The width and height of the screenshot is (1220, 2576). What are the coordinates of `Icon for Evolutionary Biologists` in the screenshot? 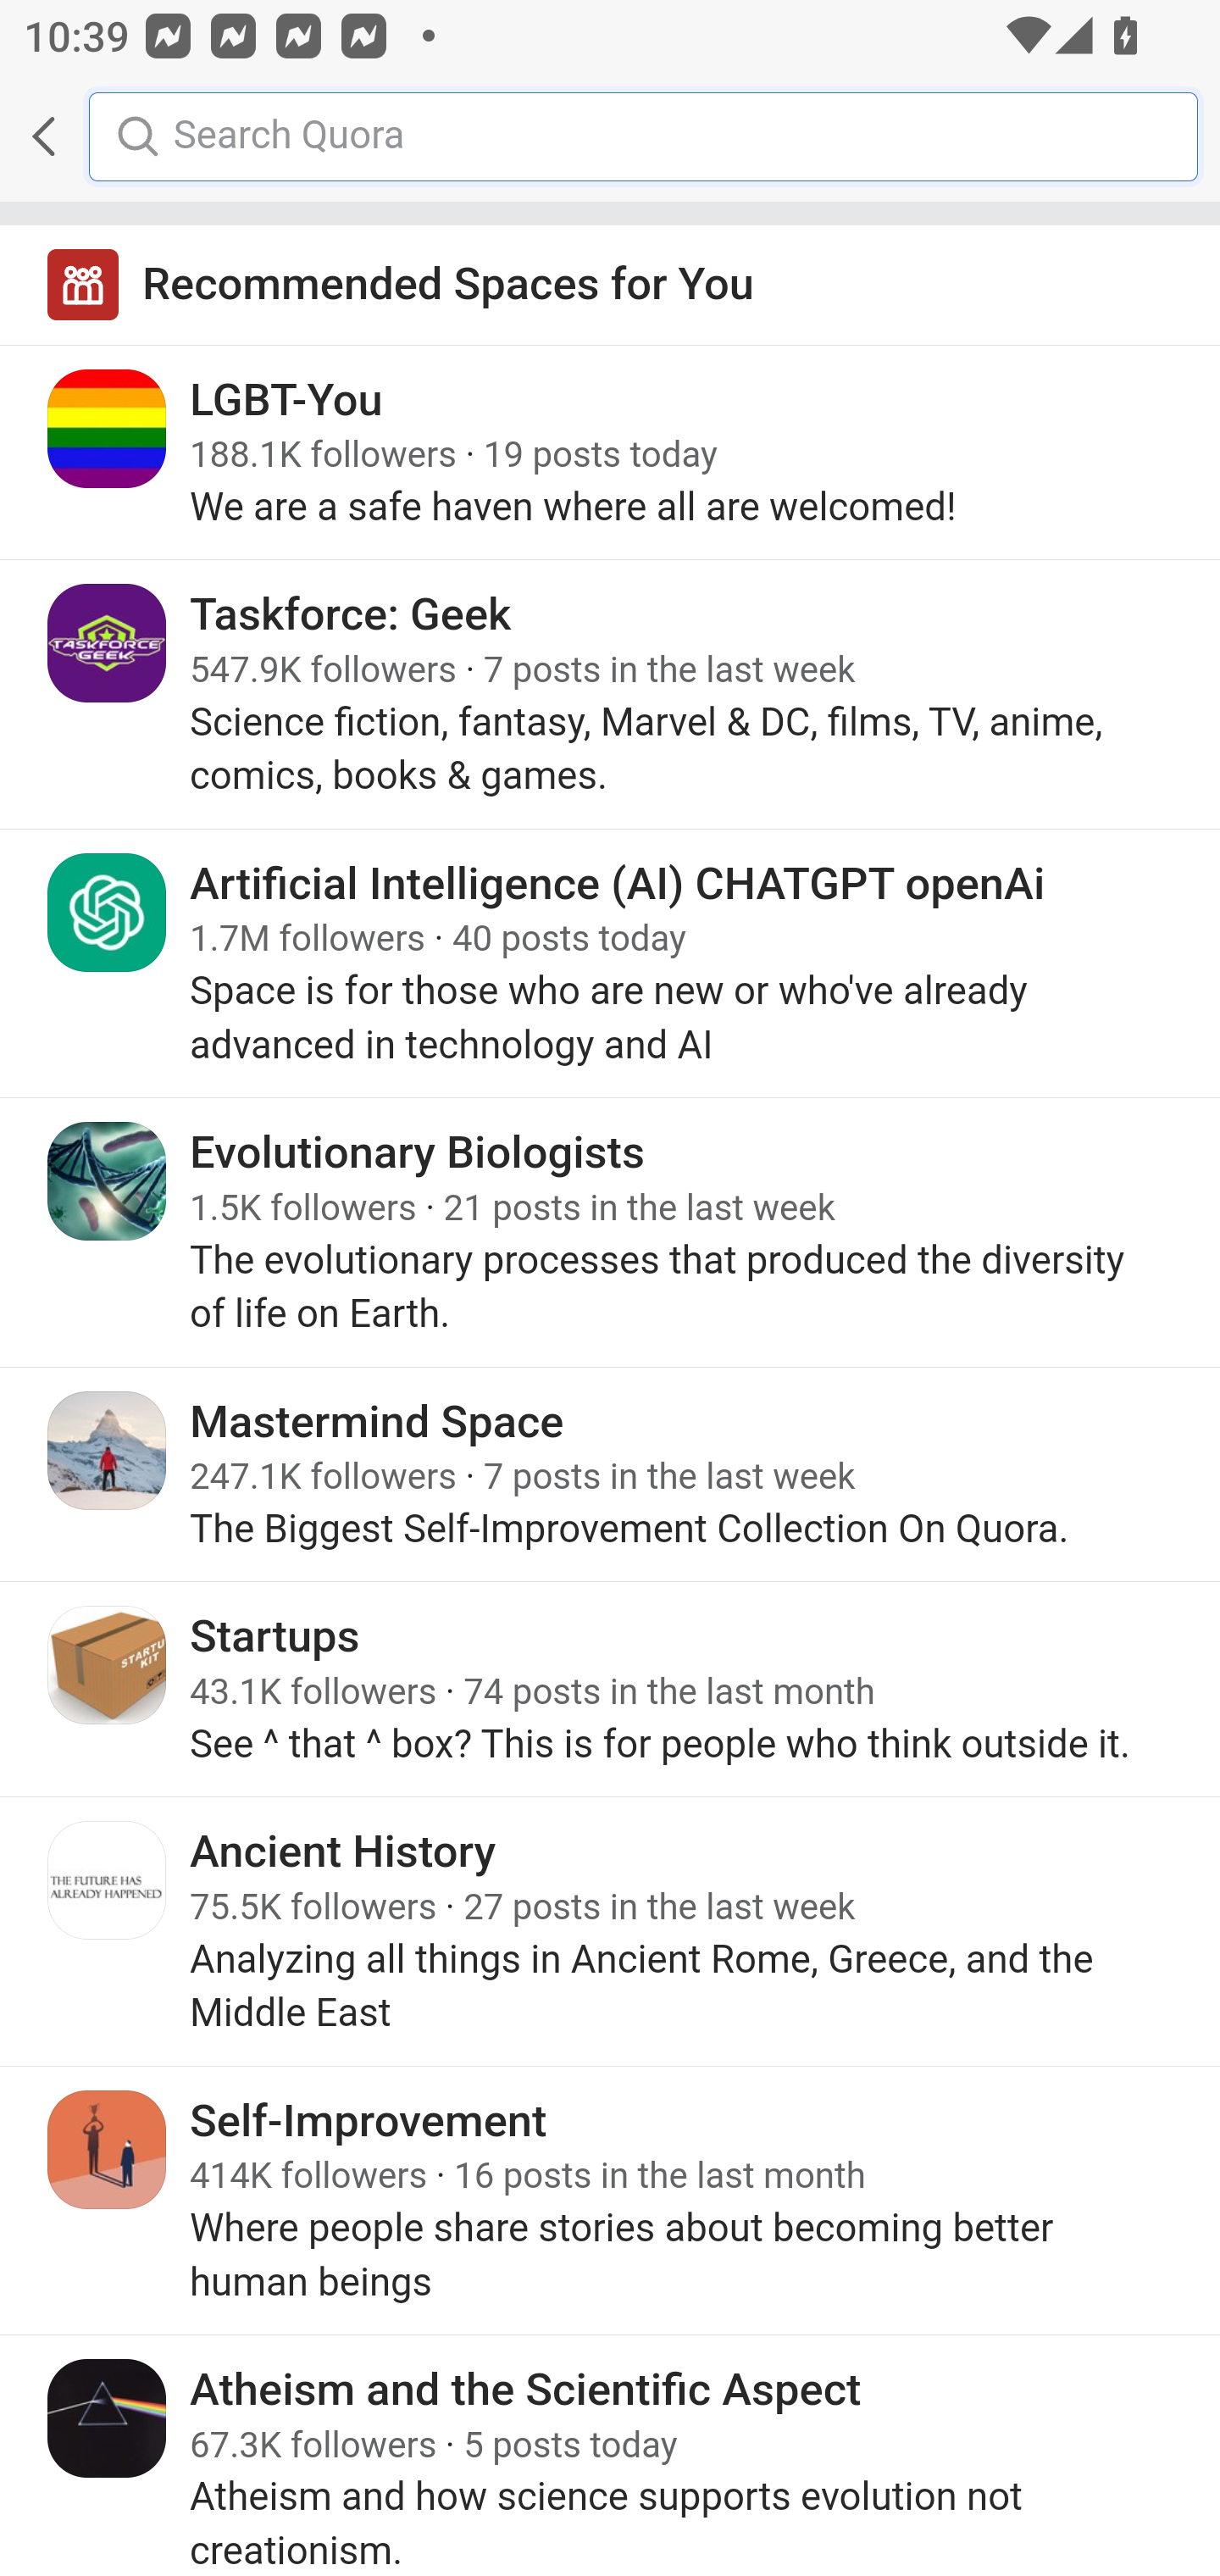 It's located at (108, 1181).